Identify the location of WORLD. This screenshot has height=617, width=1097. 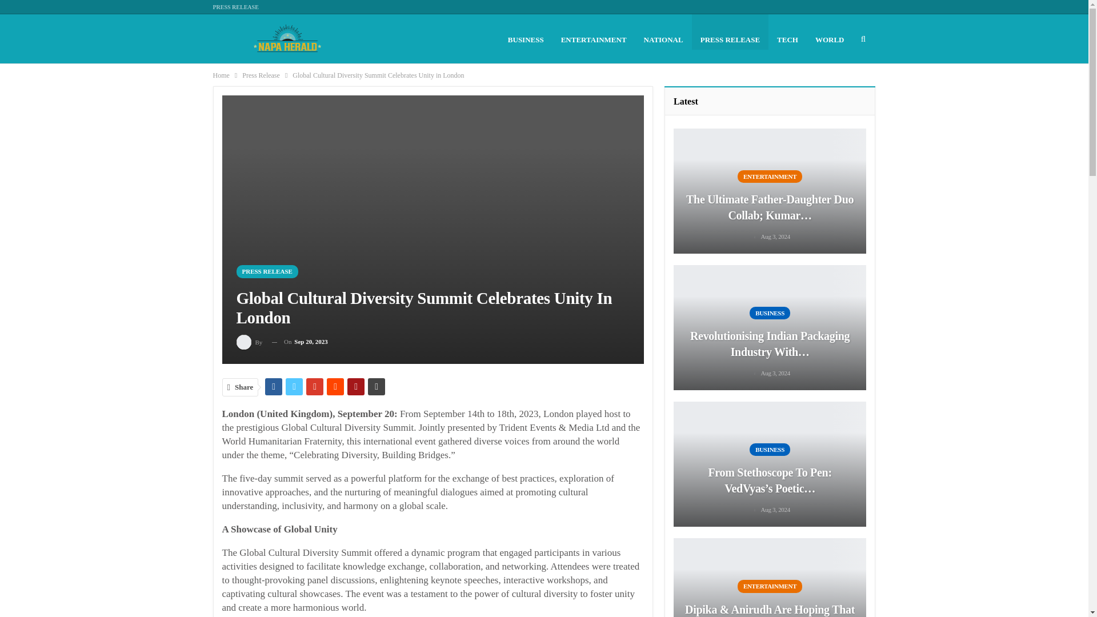
(830, 39).